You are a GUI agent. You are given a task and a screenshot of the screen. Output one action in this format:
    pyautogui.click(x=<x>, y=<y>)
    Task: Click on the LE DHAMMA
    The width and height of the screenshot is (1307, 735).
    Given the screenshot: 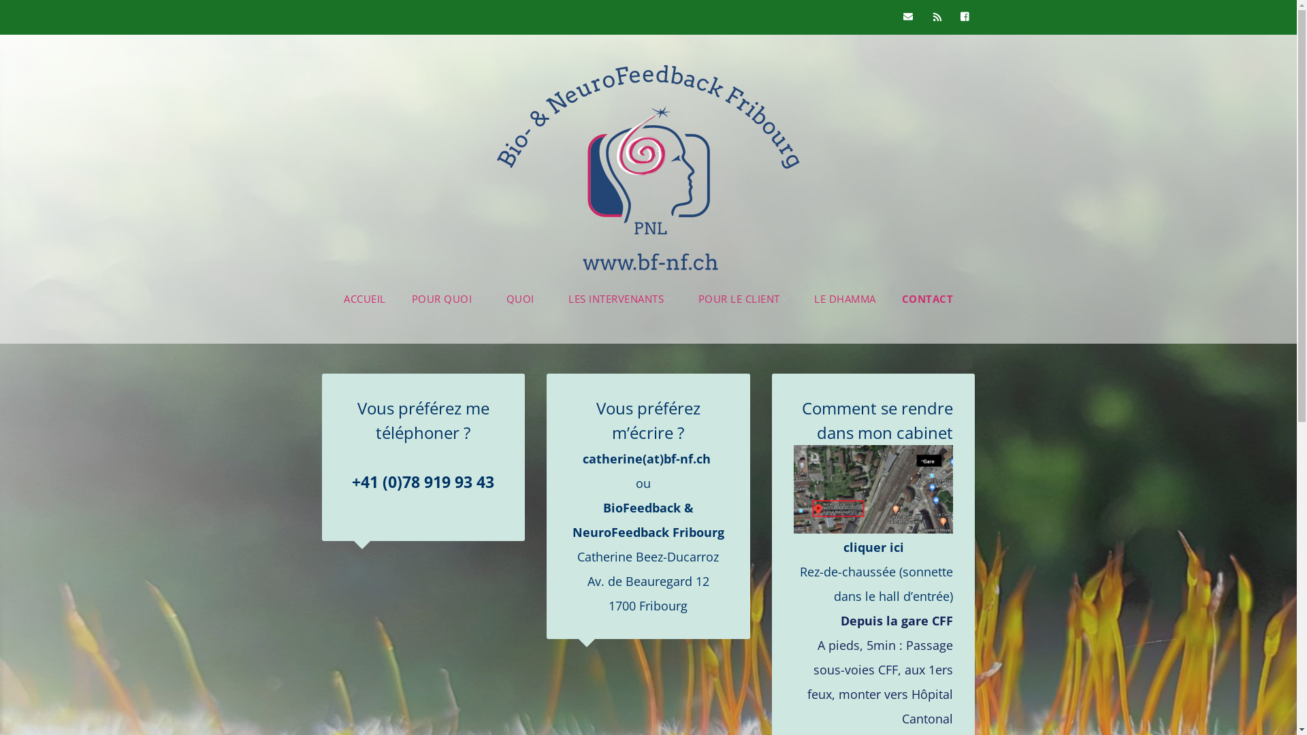 What is the action you would take?
    pyautogui.click(x=845, y=299)
    